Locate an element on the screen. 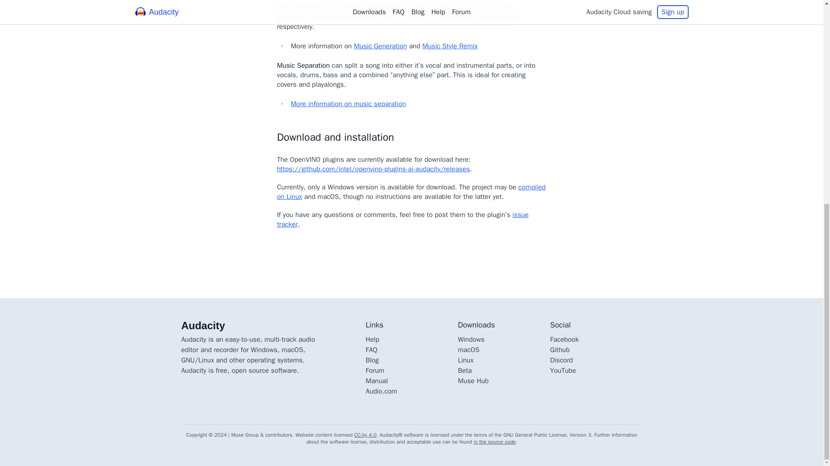  Linux is located at coordinates (465, 360).